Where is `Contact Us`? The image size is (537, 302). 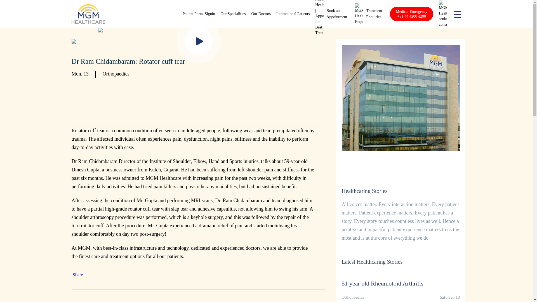
Contact Us is located at coordinates (374, 14).